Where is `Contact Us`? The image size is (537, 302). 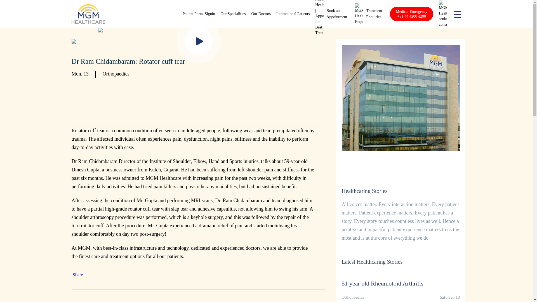
Contact Us is located at coordinates (374, 14).